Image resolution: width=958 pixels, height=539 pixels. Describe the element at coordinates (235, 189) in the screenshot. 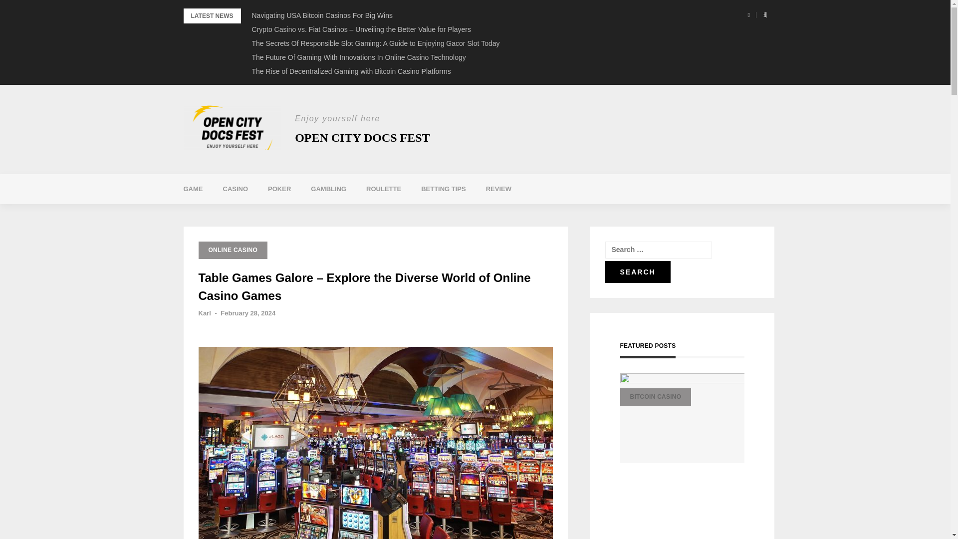

I see `Casino` at that location.